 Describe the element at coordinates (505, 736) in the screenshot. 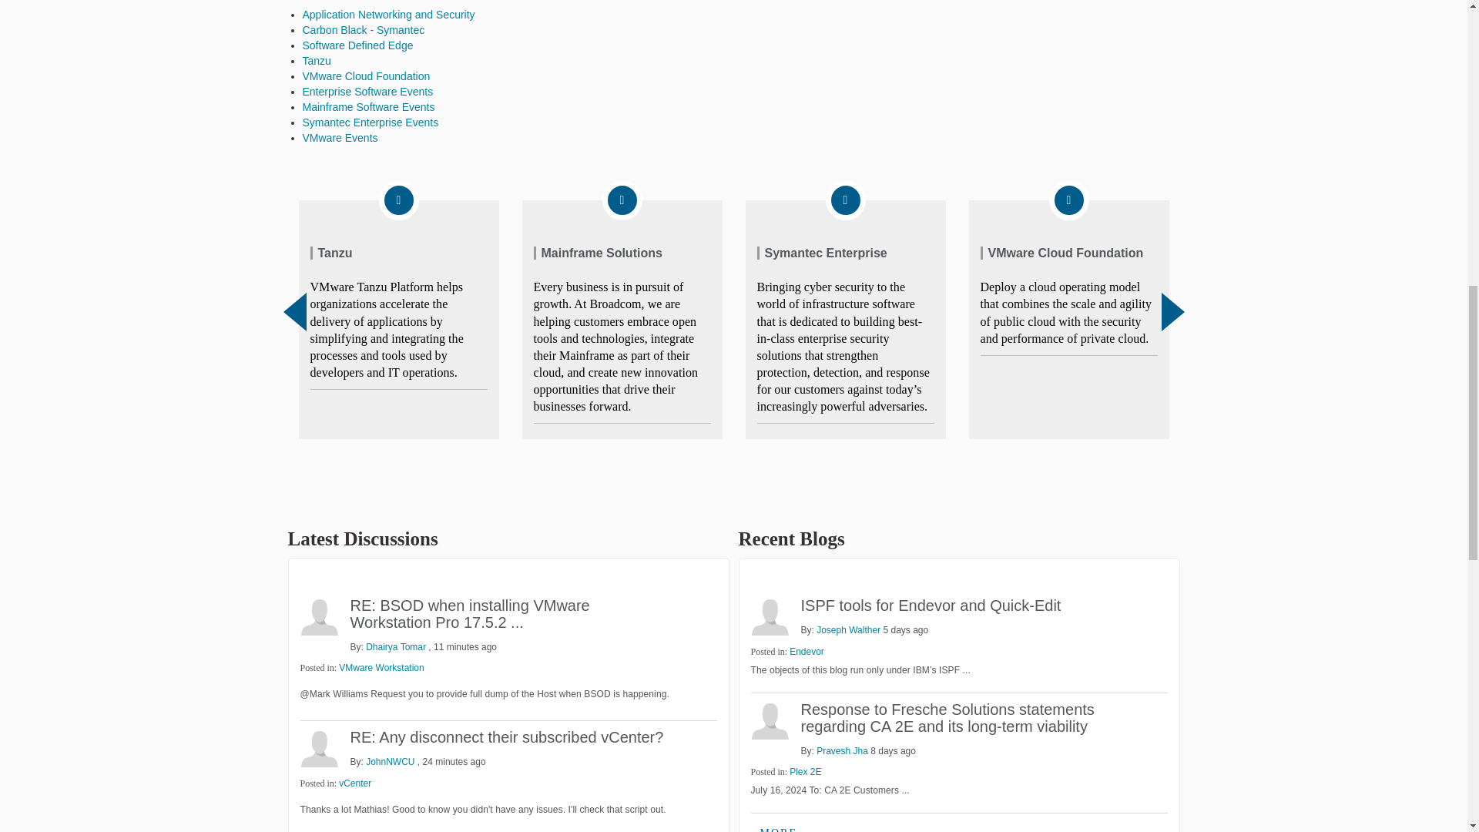

I see `RE: Any disconnect their subscribed vCenter?` at that location.